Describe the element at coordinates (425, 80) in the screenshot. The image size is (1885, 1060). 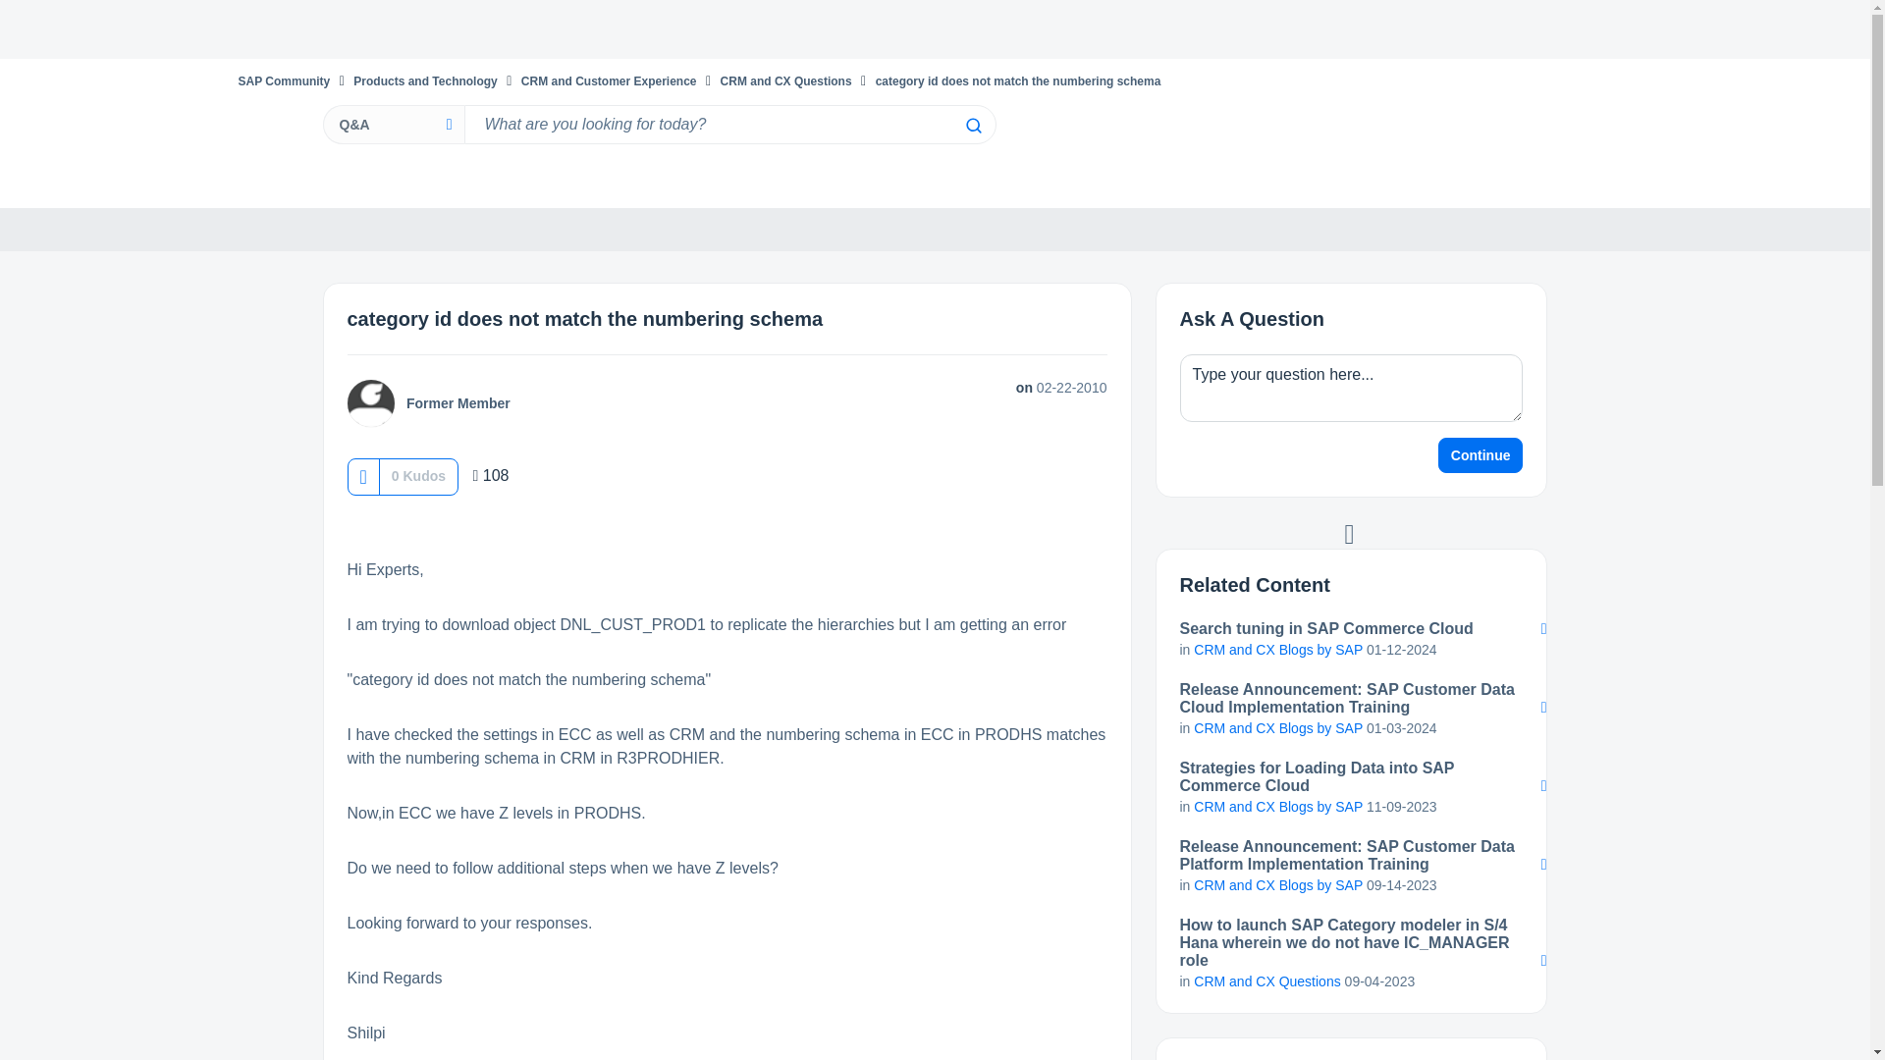
I see `Products and Technology` at that location.